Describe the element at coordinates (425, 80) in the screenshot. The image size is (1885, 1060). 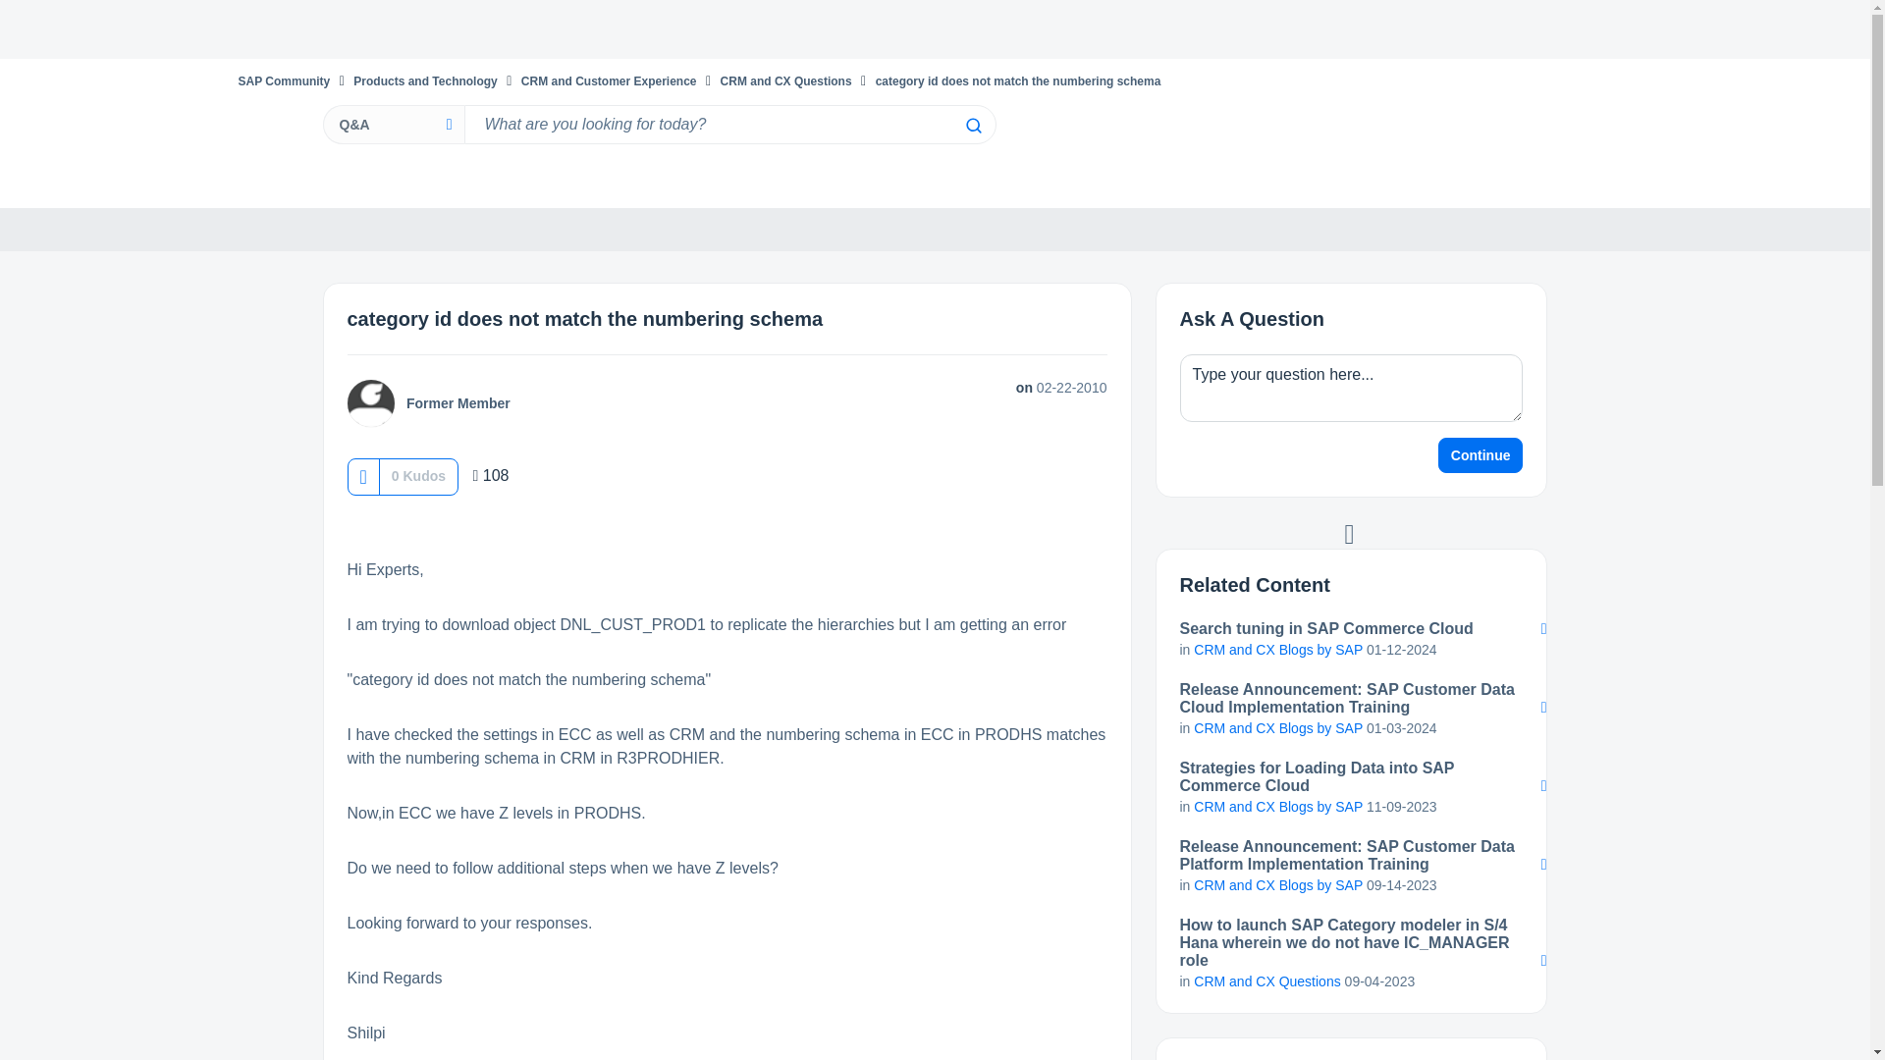
I see `Products and Technology` at that location.